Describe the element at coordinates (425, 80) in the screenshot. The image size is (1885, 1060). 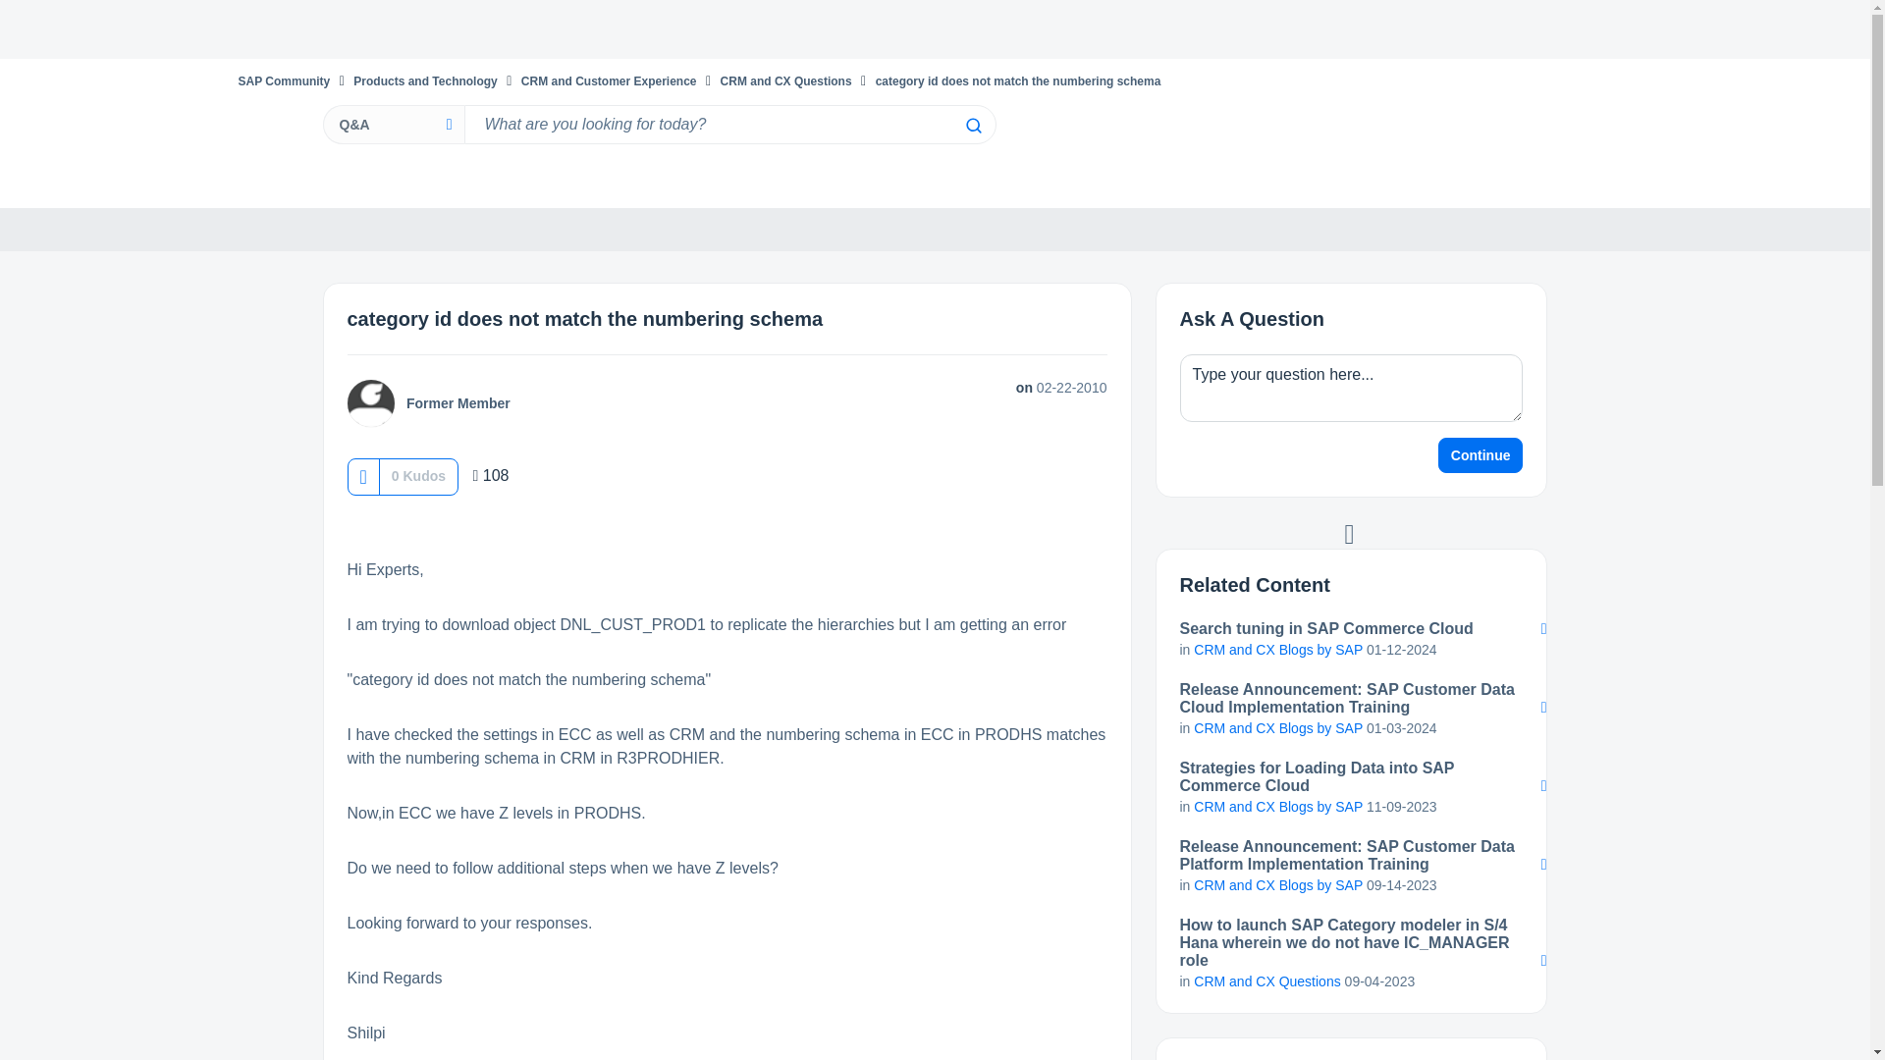
I see `Products and Technology` at that location.